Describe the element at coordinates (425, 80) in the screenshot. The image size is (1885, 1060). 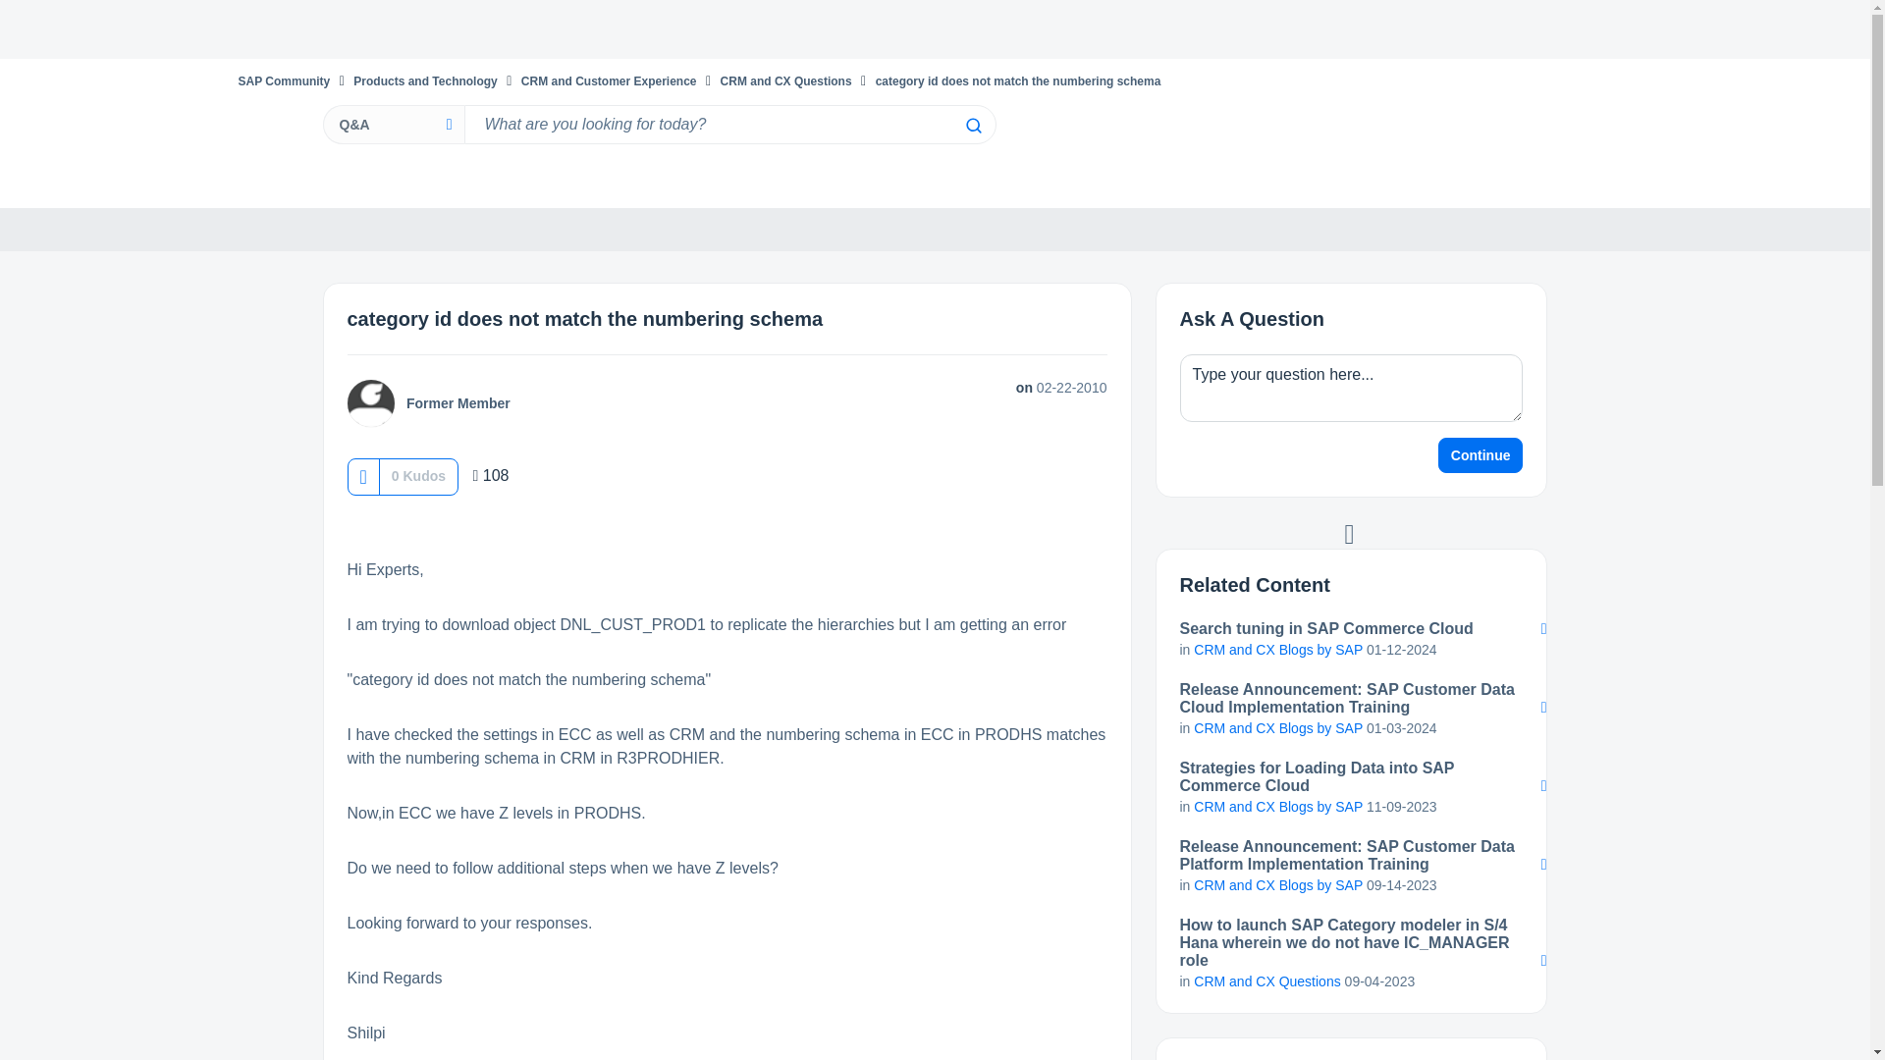
I see `Products and Technology` at that location.